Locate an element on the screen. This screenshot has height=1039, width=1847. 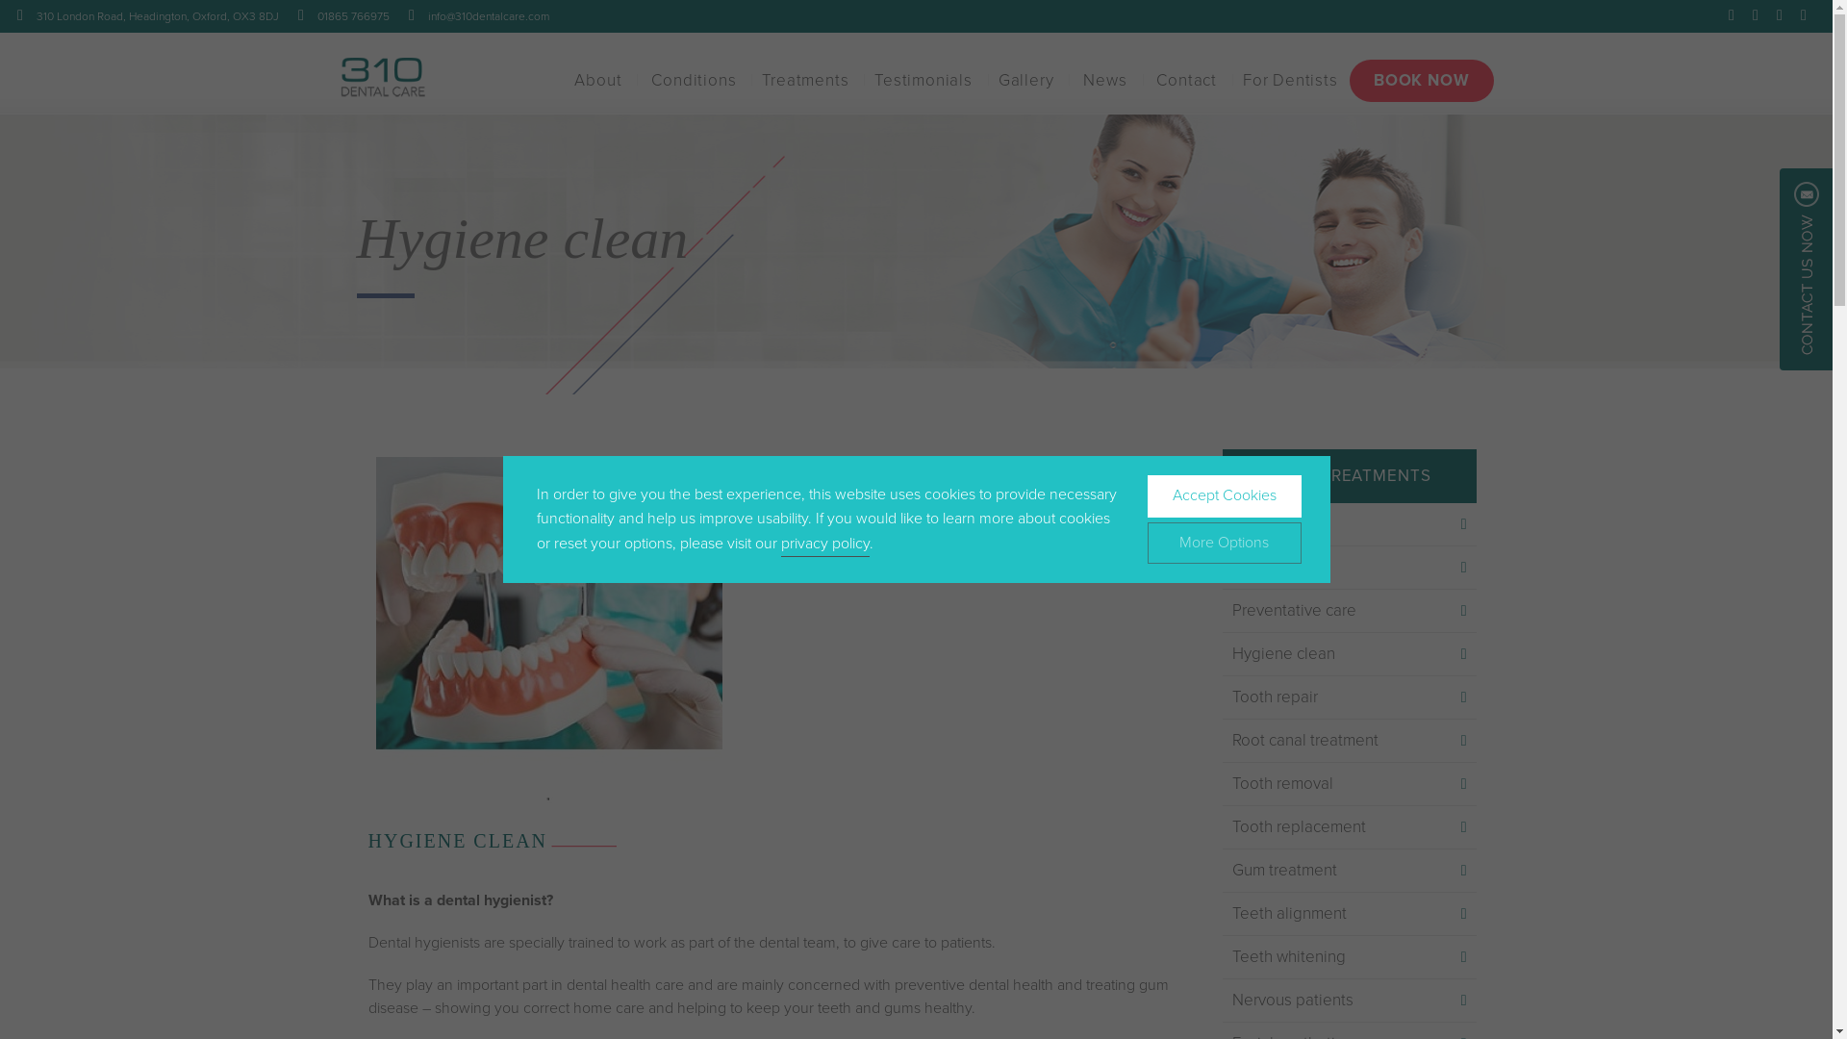
Examination is located at coordinates (1349, 525).